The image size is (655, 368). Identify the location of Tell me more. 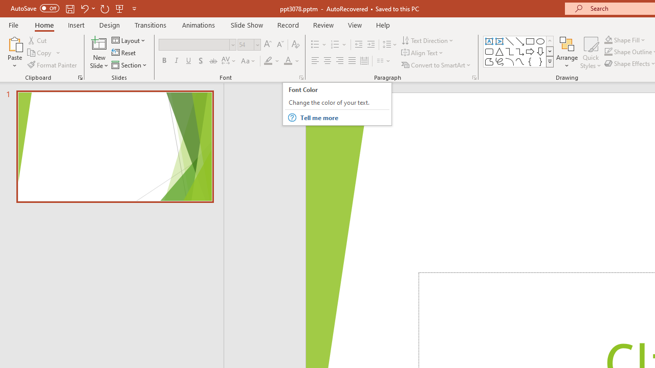
(344, 118).